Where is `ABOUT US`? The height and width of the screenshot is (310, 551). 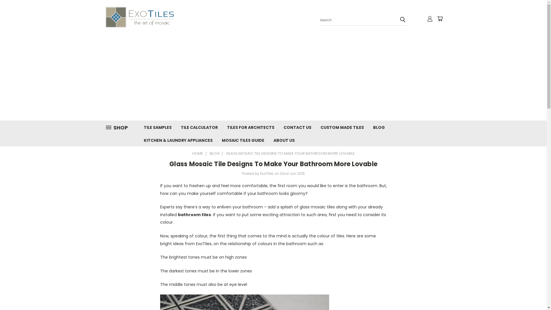
ABOUT US is located at coordinates (284, 140).